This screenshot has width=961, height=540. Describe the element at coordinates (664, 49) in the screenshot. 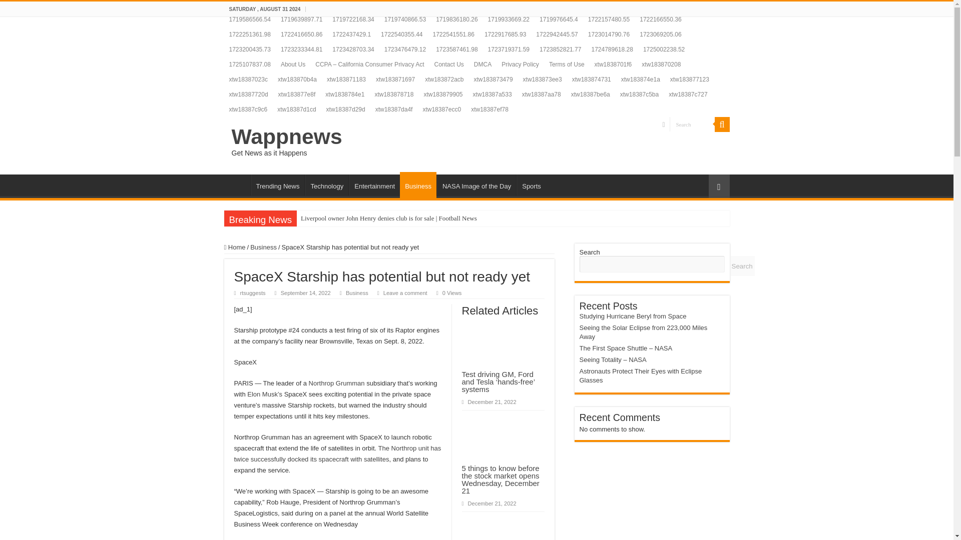

I see `1725002238.52` at that location.